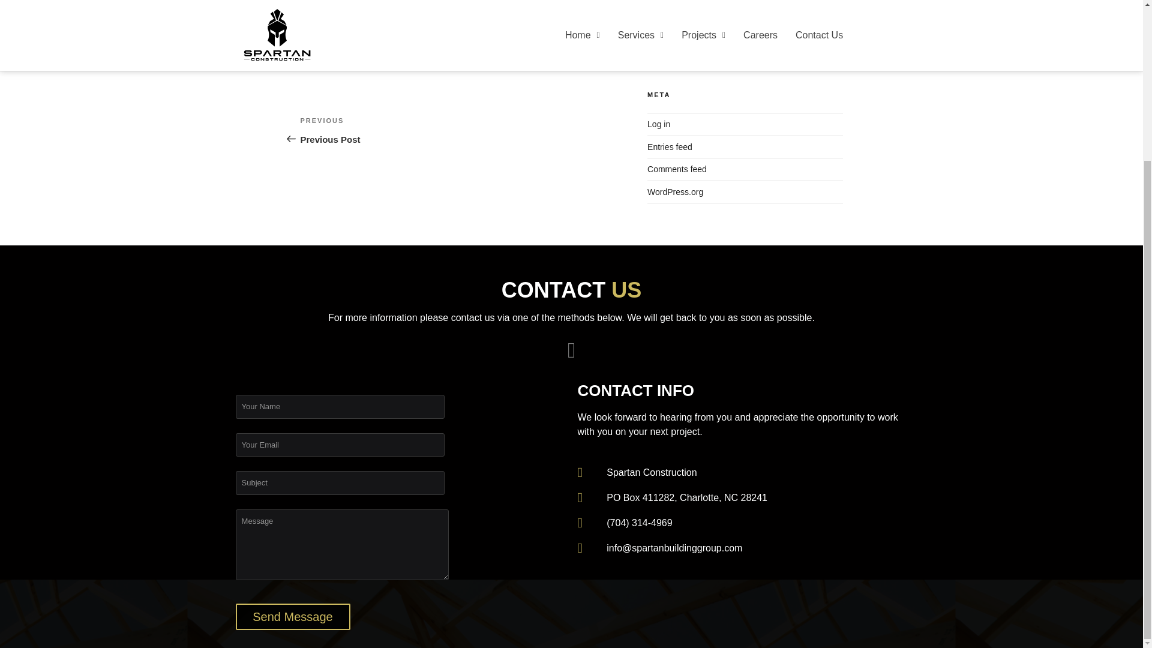  Describe the element at coordinates (670, 146) in the screenshot. I see `Entries feed` at that location.